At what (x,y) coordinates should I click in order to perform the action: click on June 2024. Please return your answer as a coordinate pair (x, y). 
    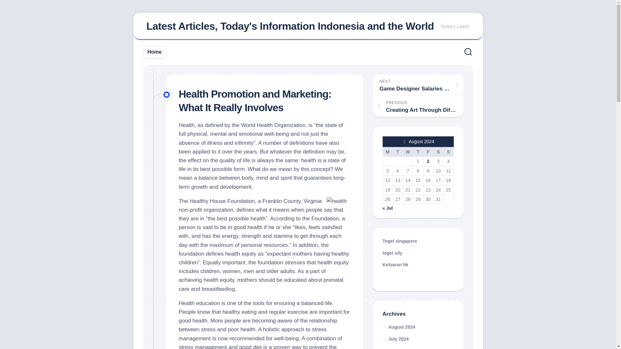
    Looking at the image, I should click on (395, 339).